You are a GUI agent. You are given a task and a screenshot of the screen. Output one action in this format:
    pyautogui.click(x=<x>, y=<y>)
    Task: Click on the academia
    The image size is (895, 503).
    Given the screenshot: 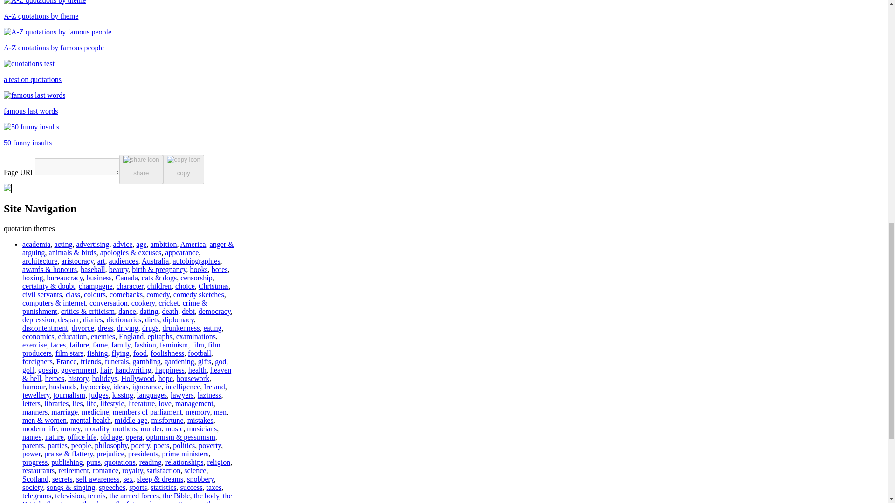 What is the action you would take?
    pyautogui.click(x=36, y=244)
    